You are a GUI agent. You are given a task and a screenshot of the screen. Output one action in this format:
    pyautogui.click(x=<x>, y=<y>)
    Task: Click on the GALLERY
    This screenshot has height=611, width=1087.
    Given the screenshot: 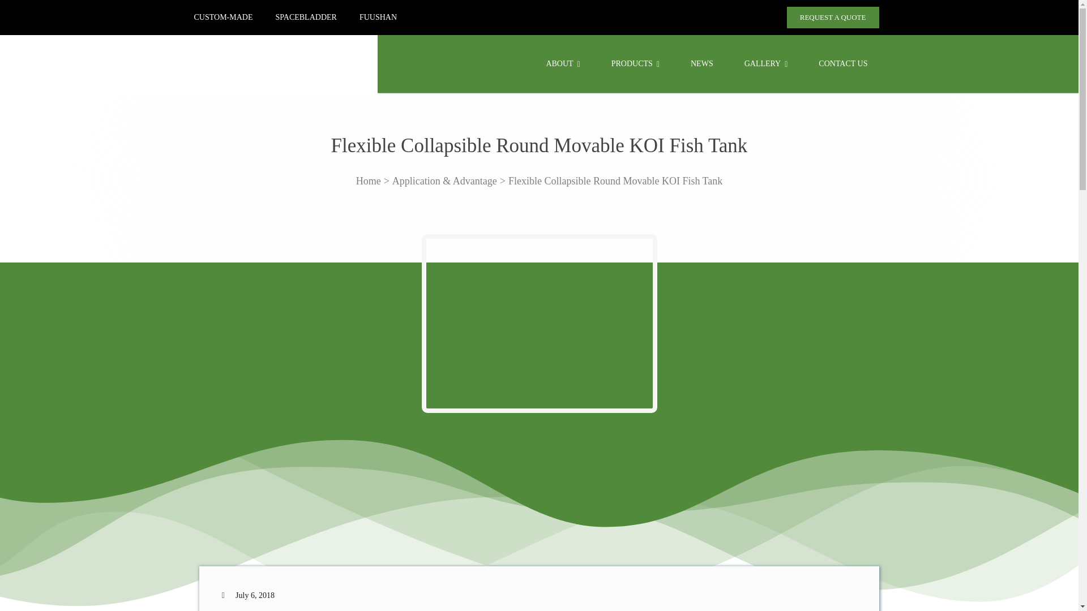 What is the action you would take?
    pyautogui.click(x=765, y=63)
    